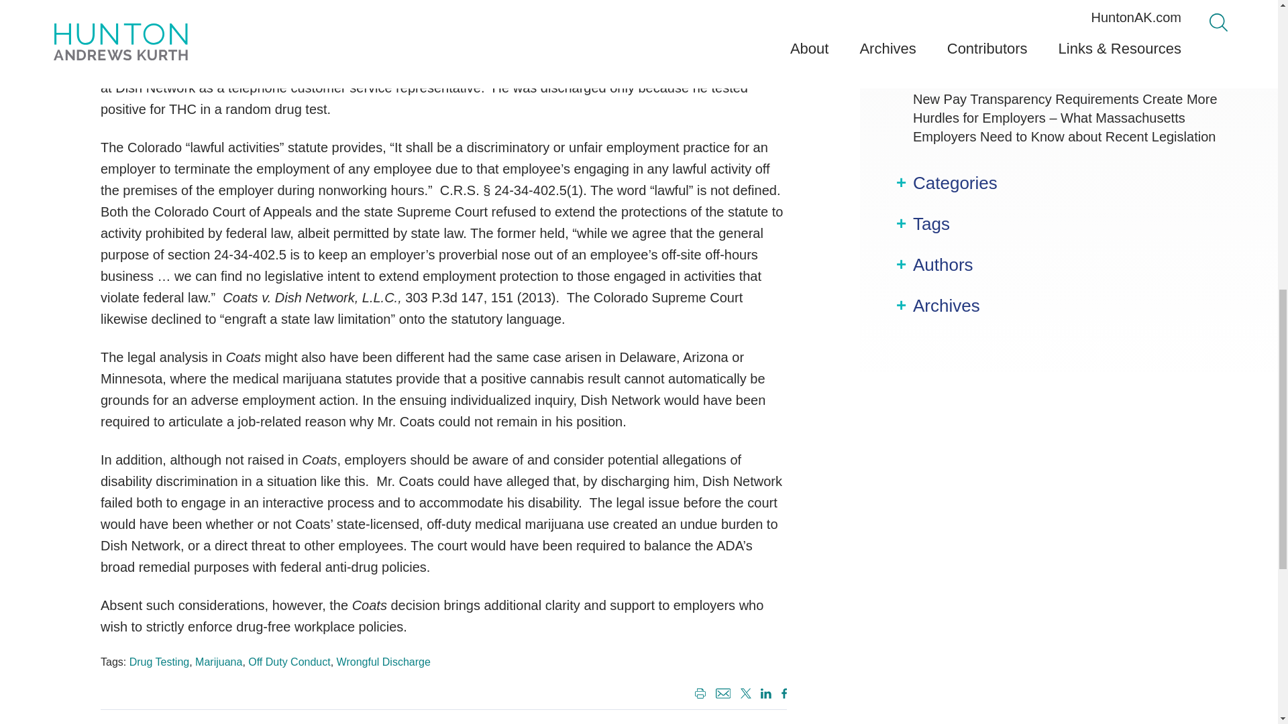 The image size is (1288, 724). What do you see at coordinates (160, 661) in the screenshot?
I see `Drug Testing` at bounding box center [160, 661].